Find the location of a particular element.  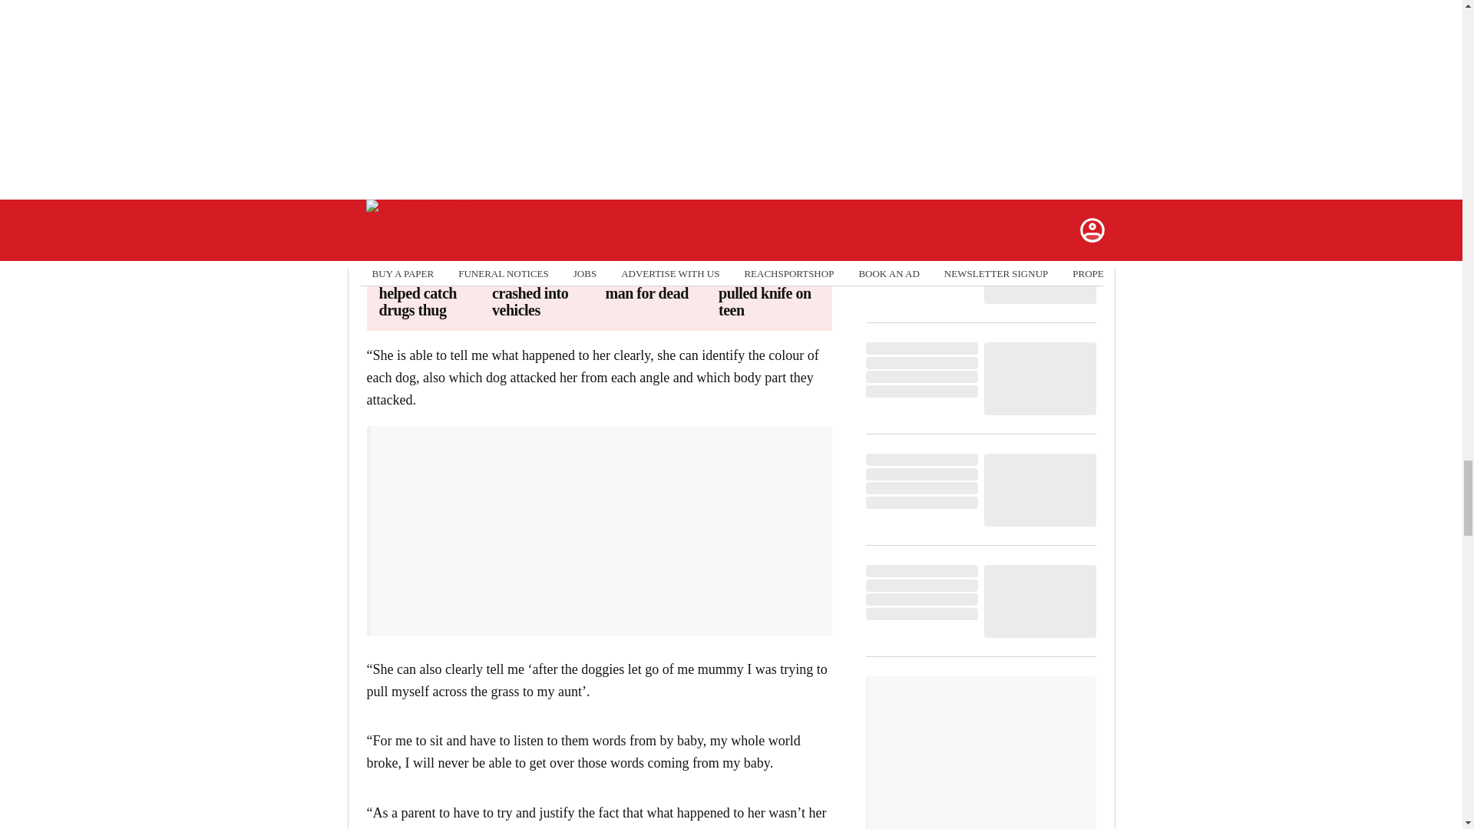

Knife thug left man for dead is located at coordinates (655, 284).